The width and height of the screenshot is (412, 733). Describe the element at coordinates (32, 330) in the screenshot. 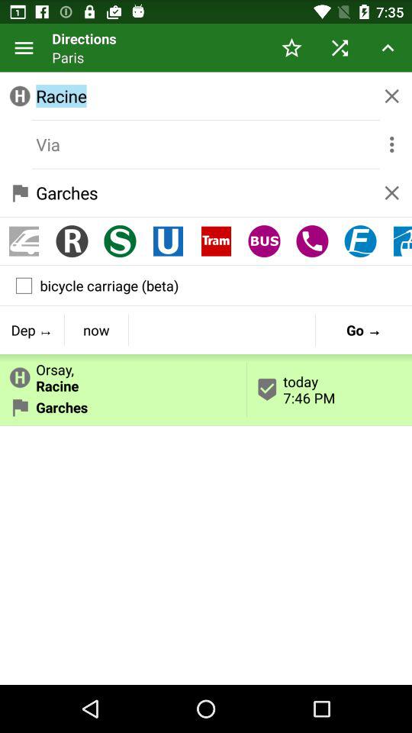

I see `click item to the left of now button` at that location.